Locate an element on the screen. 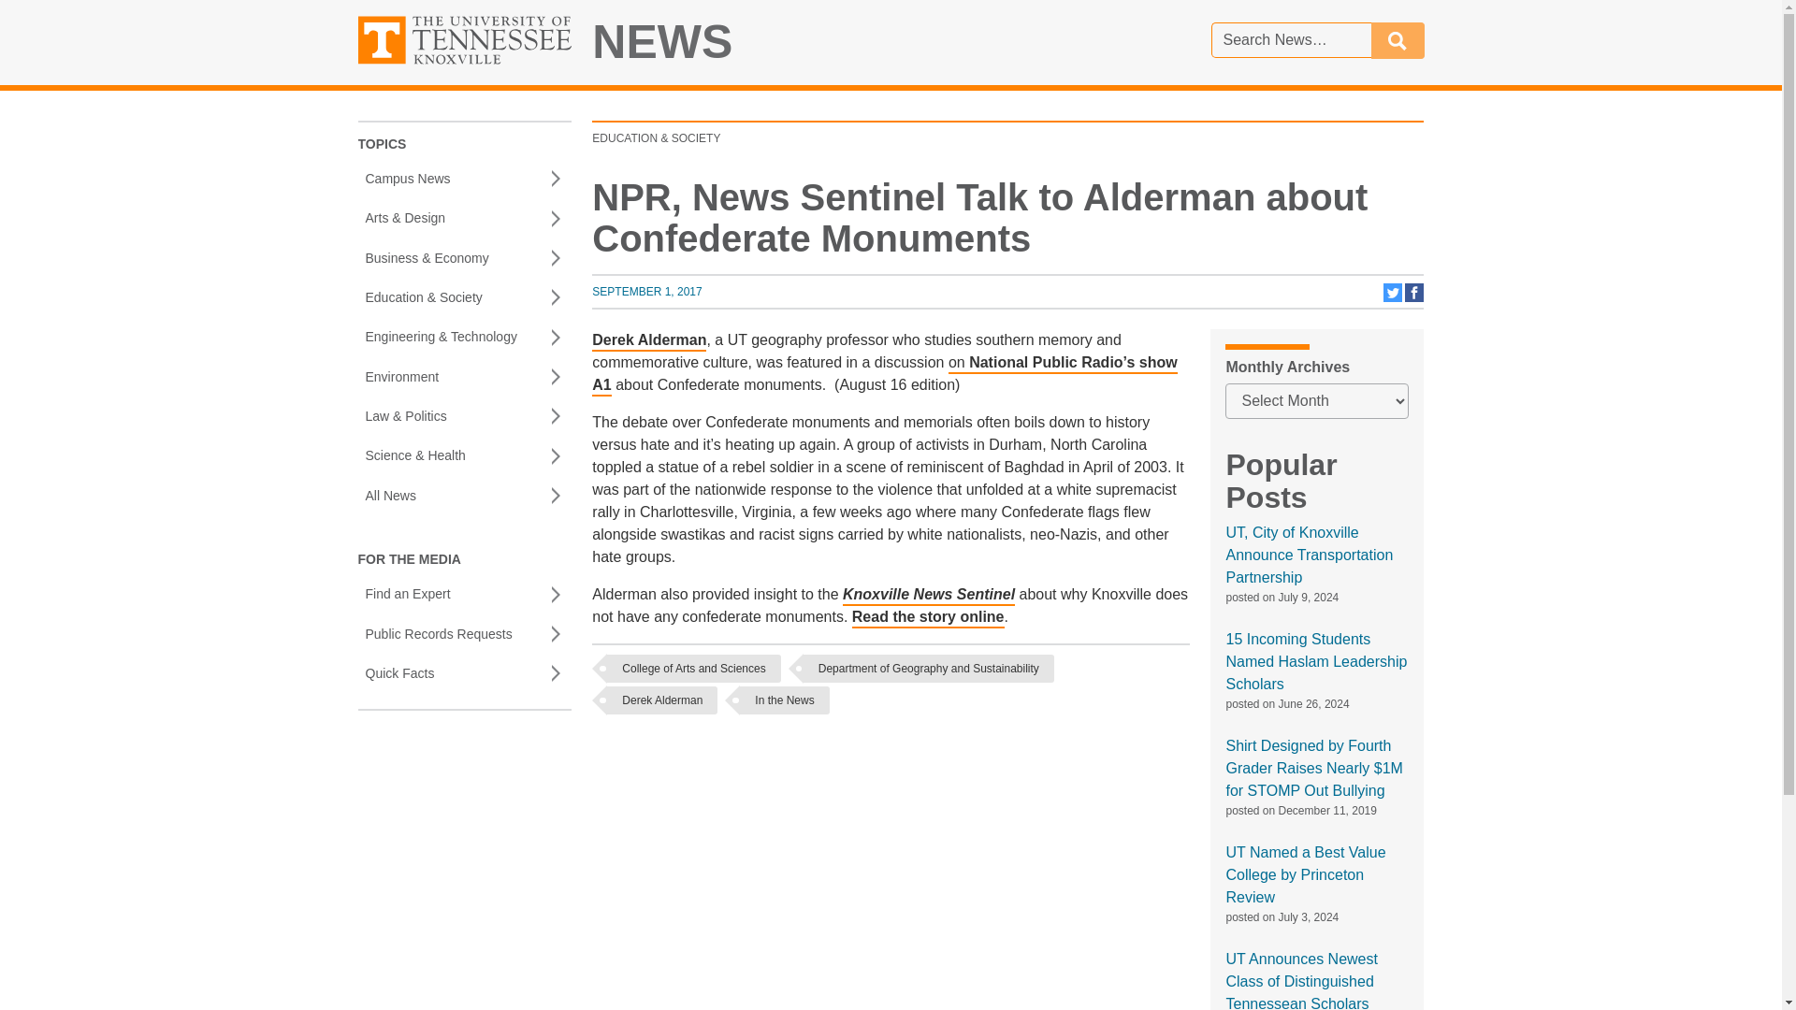 This screenshot has height=1010, width=1796. NEWS is located at coordinates (662, 42).